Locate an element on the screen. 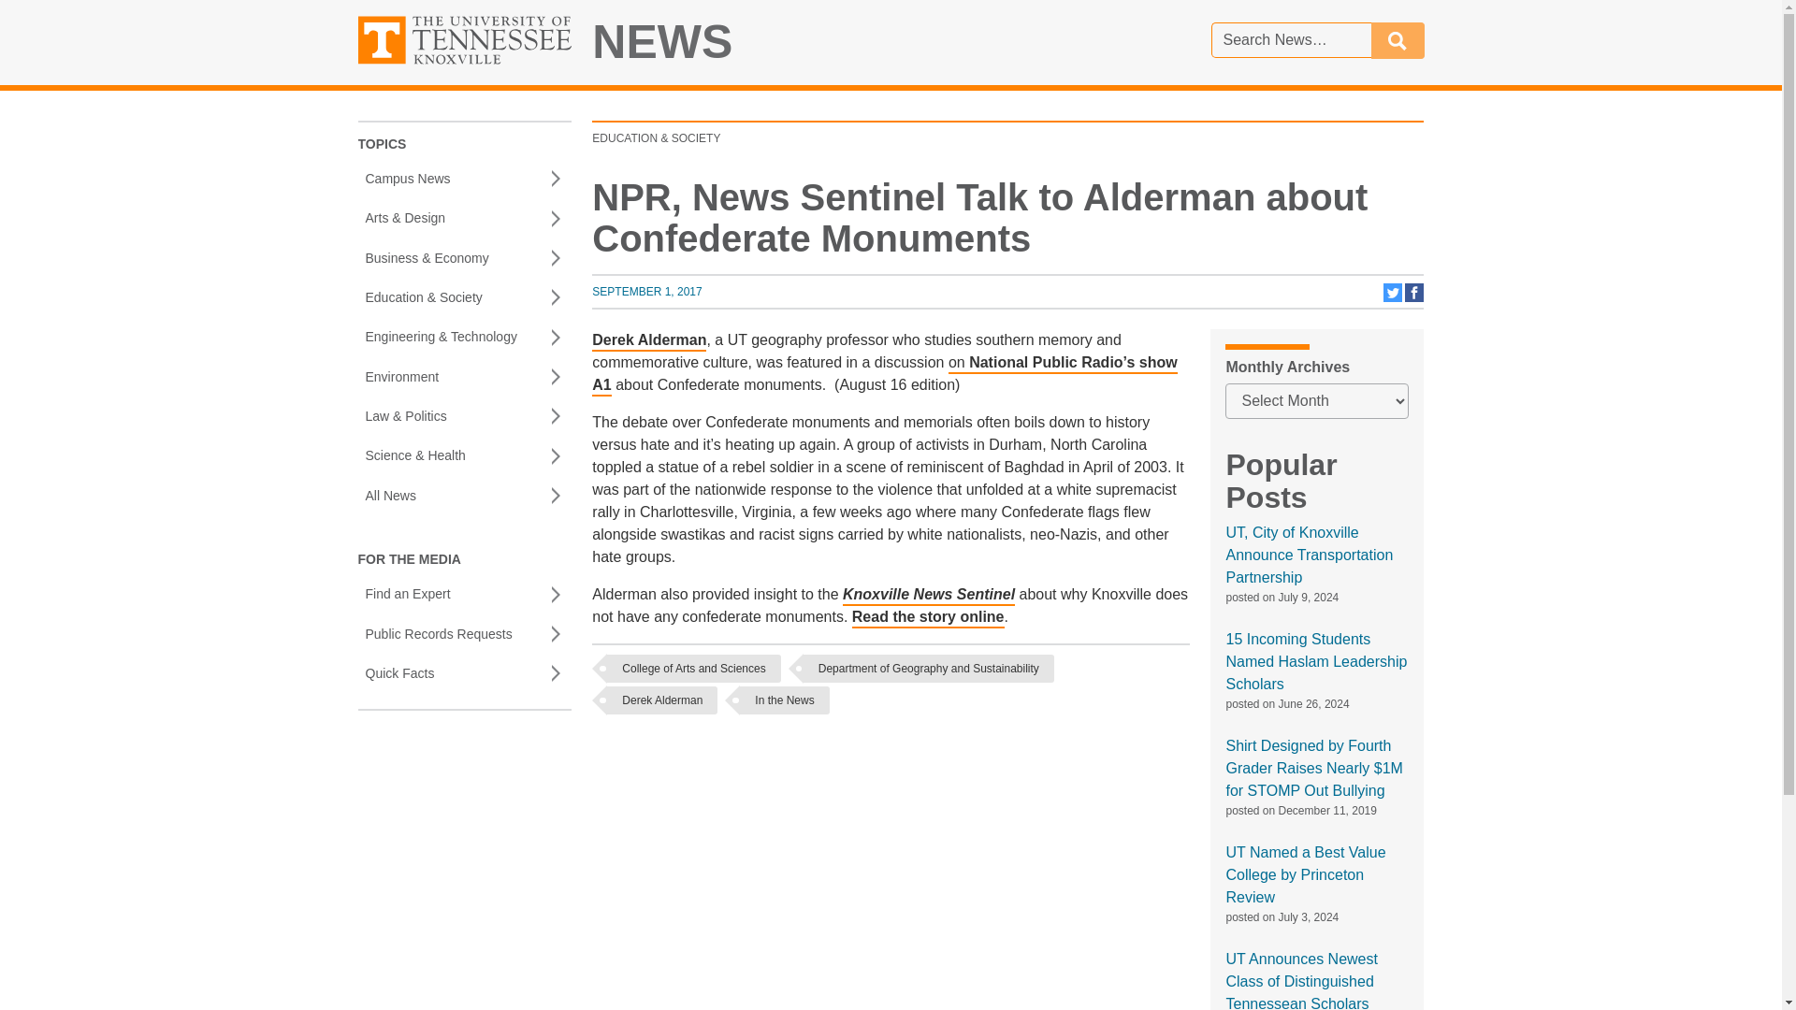 This screenshot has height=1010, width=1796. NEWS is located at coordinates (662, 42).